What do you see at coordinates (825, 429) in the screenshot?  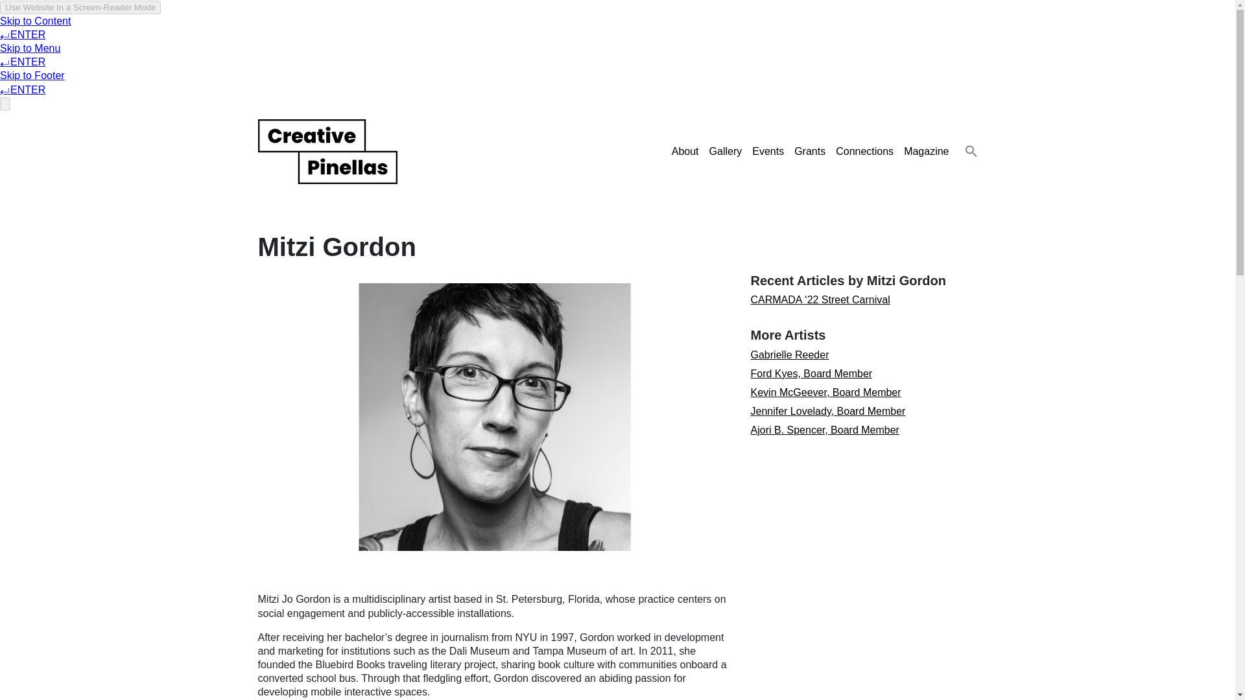 I see `Ajori B. Spencer, Board Member` at bounding box center [825, 429].